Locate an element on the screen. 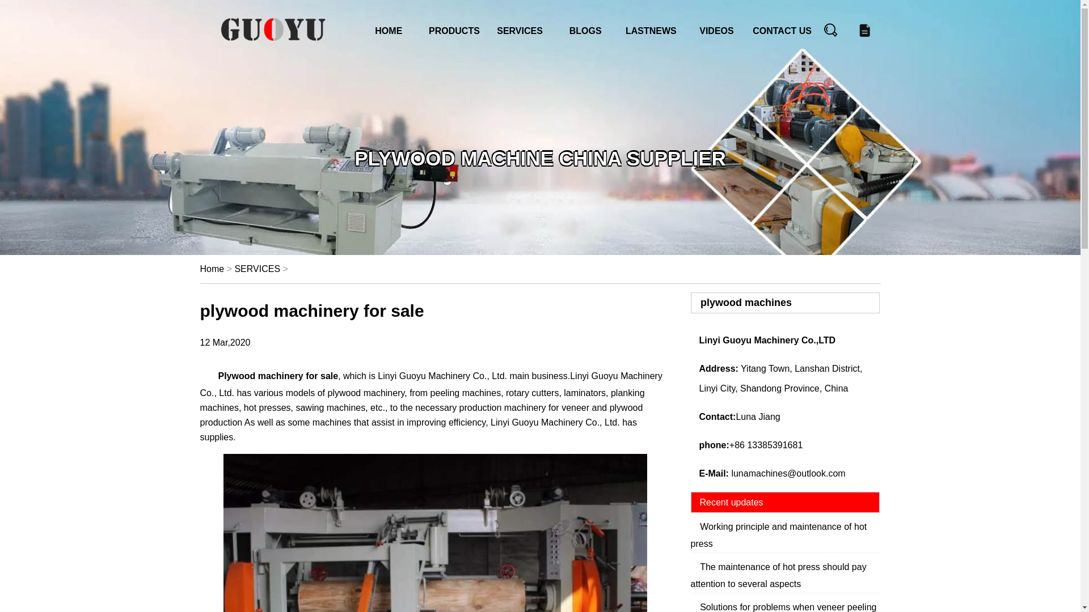 This screenshot has height=612, width=1089. plywood machines is located at coordinates (790, 303).